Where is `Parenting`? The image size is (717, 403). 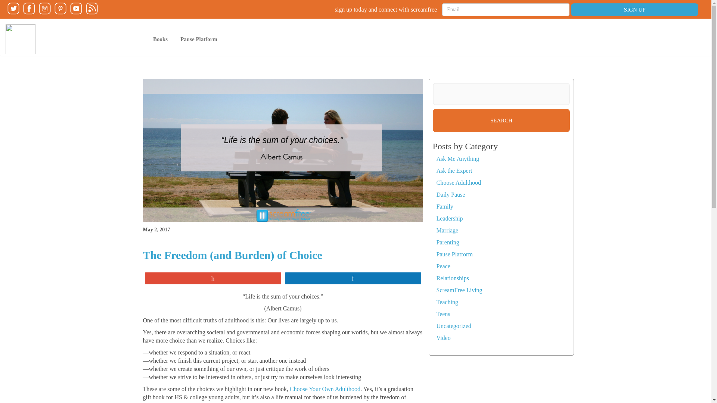
Parenting is located at coordinates (447, 242).